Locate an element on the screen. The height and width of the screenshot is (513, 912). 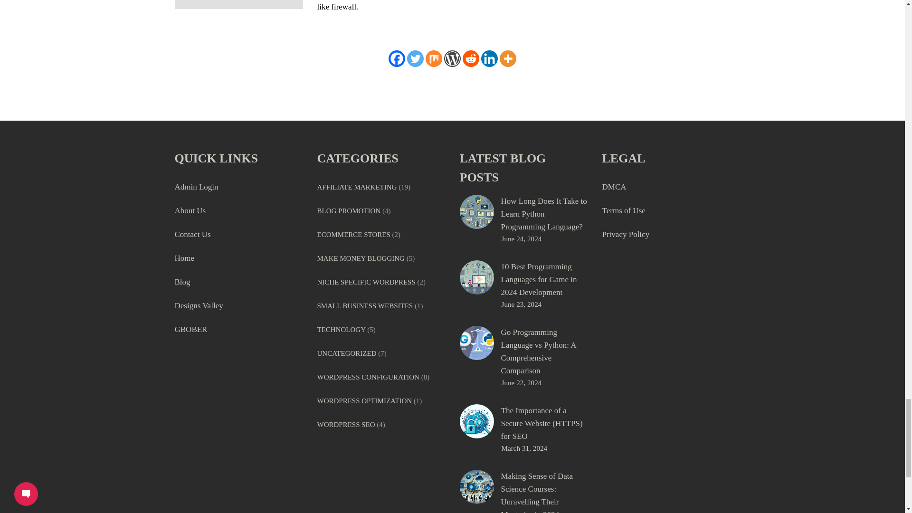
WordPress is located at coordinates (452, 58).